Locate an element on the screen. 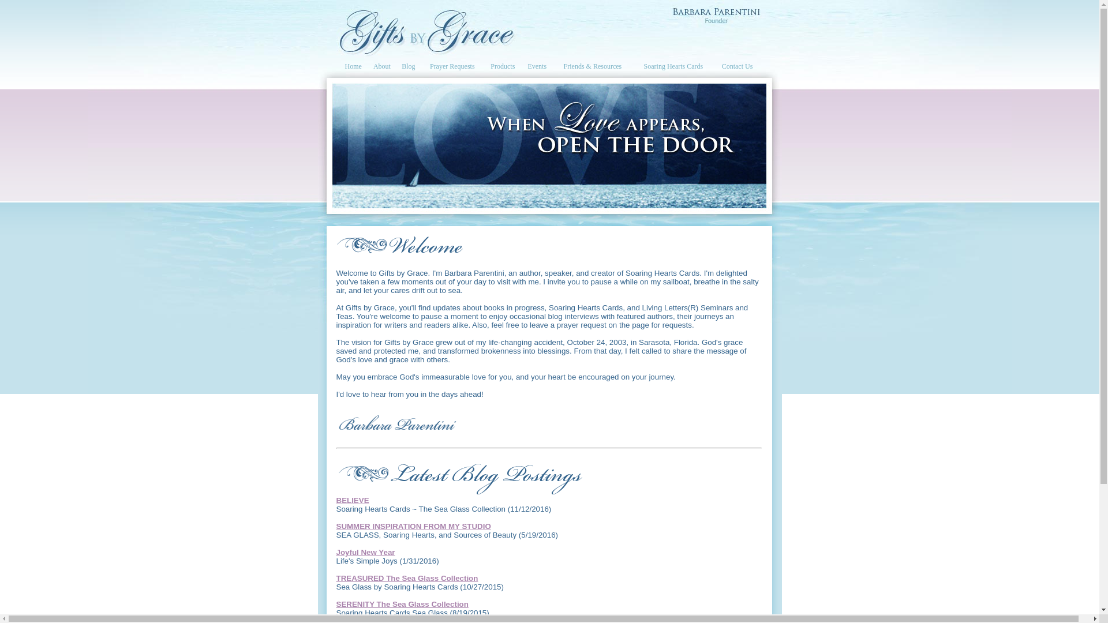 Image resolution: width=1108 pixels, height=623 pixels. Products is located at coordinates (503, 66).